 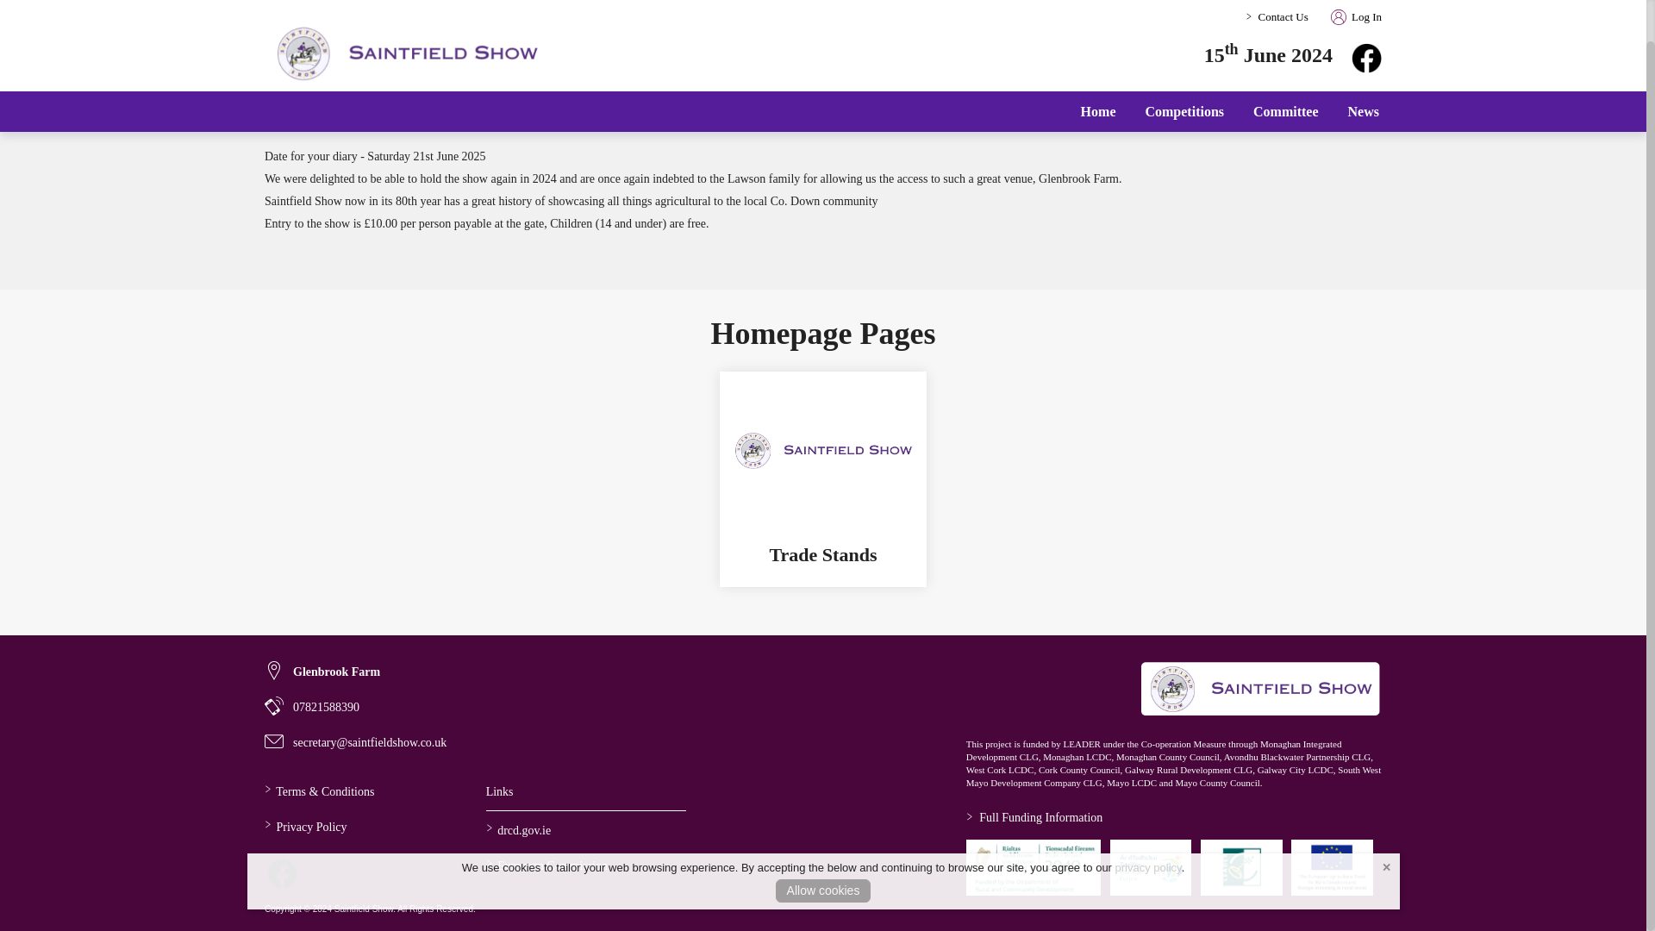 What do you see at coordinates (312, 707) in the screenshot?
I see `07821588390` at bounding box center [312, 707].